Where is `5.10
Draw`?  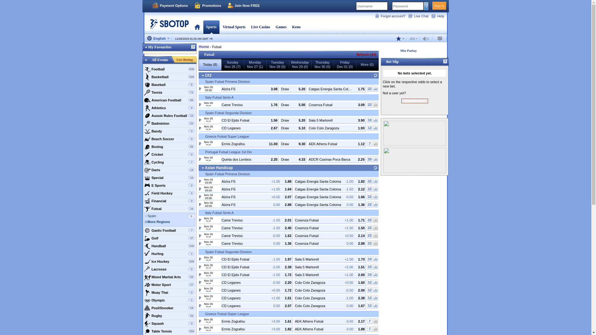 5.10
Draw is located at coordinates (293, 128).